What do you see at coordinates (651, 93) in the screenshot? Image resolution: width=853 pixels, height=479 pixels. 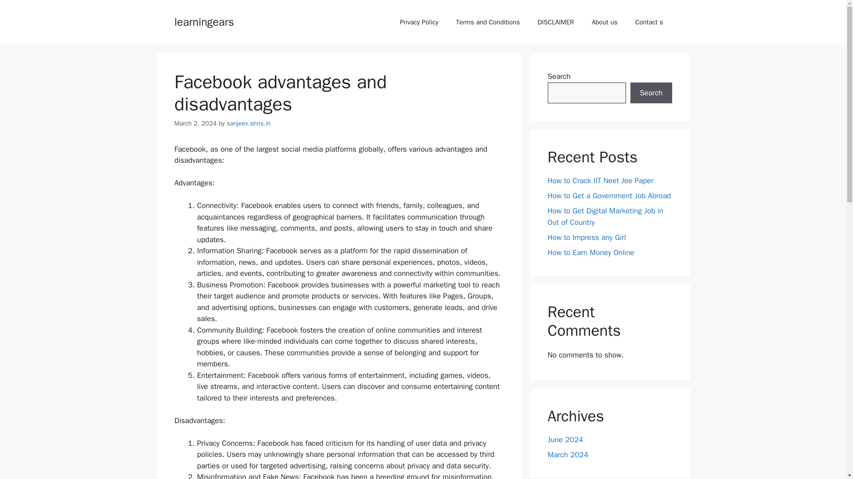 I see `Search` at bounding box center [651, 93].